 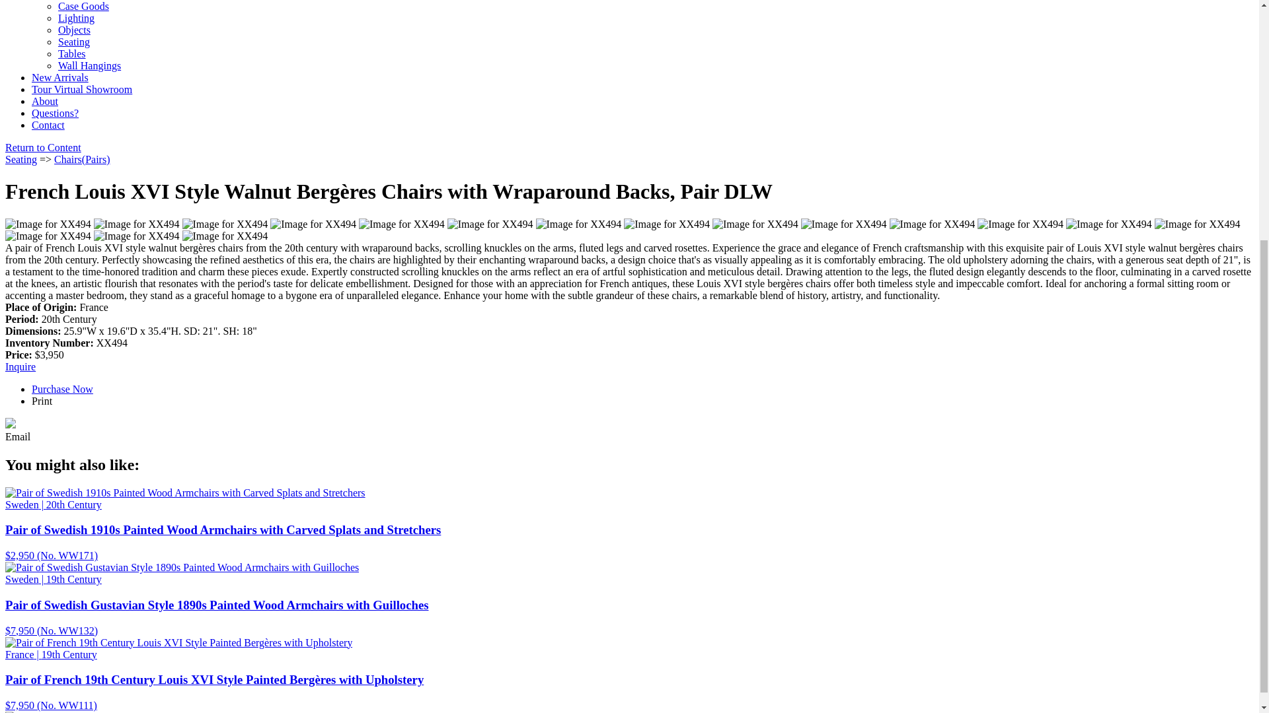 What do you see at coordinates (20, 366) in the screenshot?
I see `Purchase Now` at bounding box center [20, 366].